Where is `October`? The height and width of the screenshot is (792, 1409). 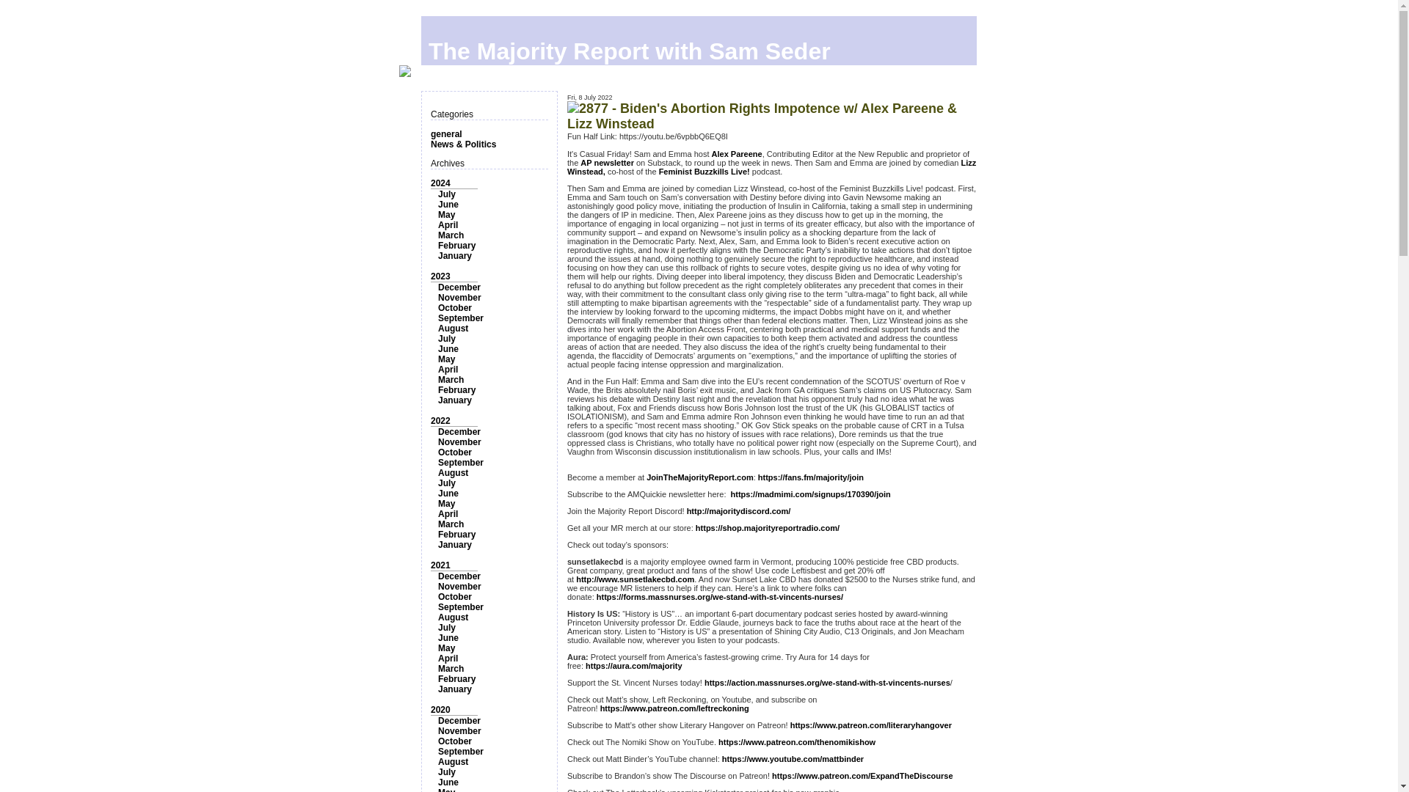 October is located at coordinates (455, 307).